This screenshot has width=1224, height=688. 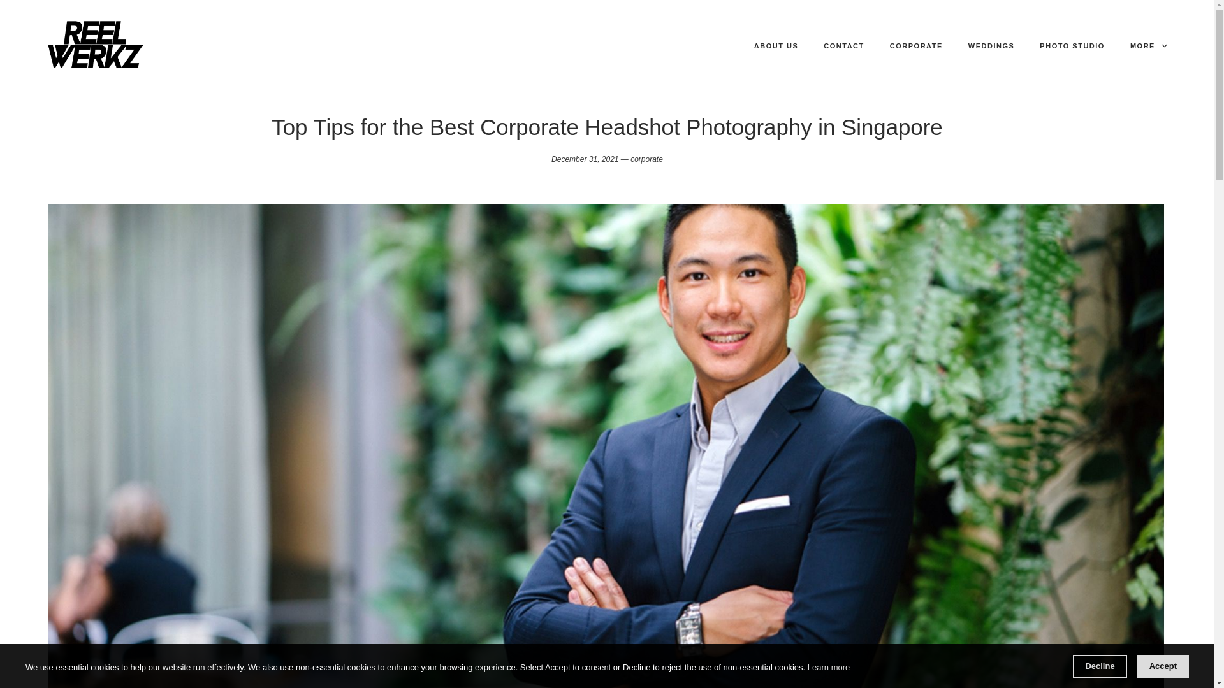 I want to click on Accept, so click(x=1163, y=666).